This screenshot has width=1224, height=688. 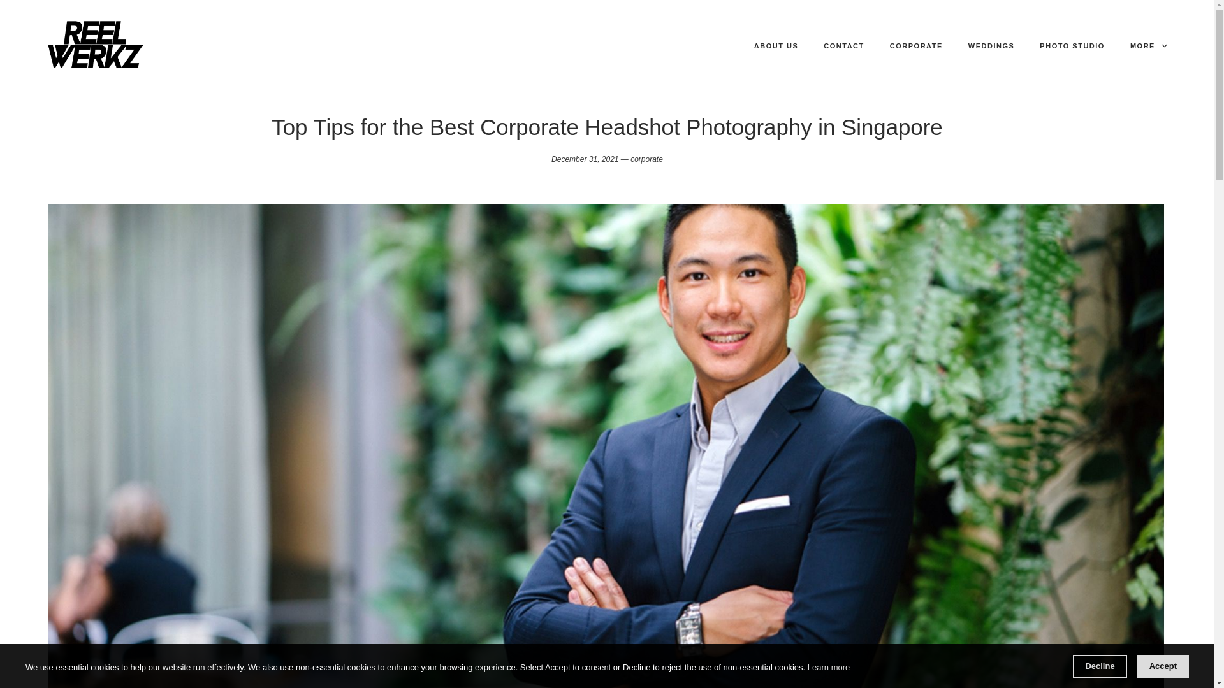 I want to click on Accept, so click(x=1163, y=666).